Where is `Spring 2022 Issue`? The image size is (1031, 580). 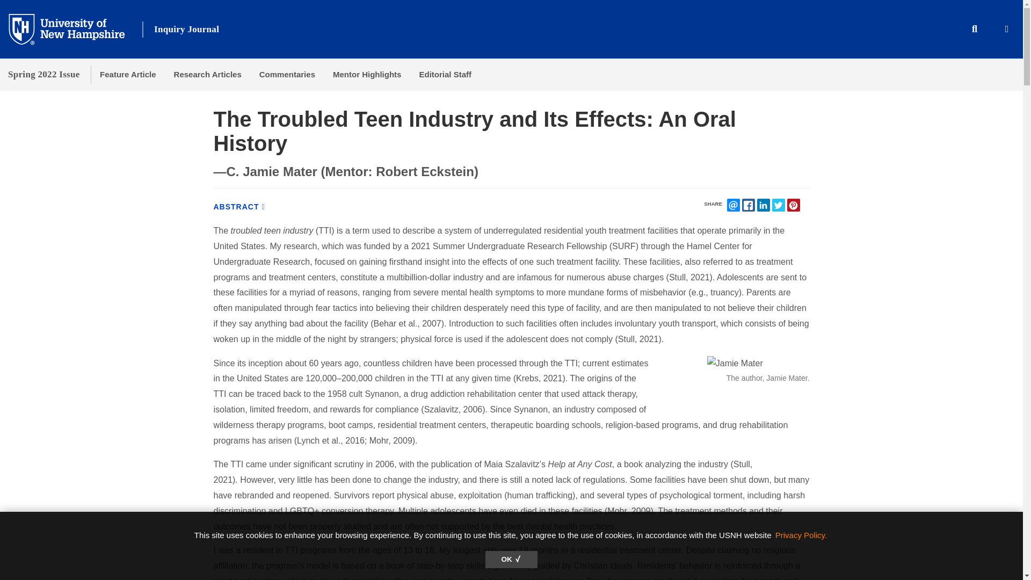 Spring 2022 Issue is located at coordinates (44, 74).